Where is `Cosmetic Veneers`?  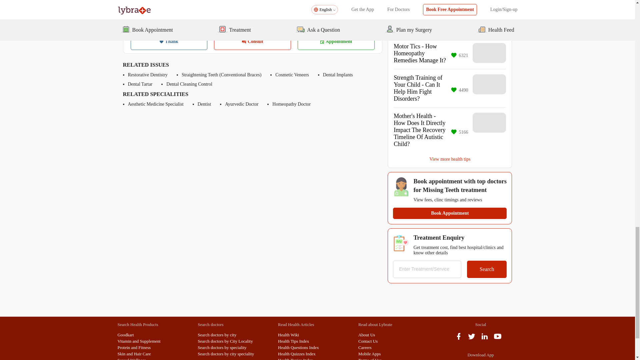 Cosmetic Veneers is located at coordinates (292, 75).